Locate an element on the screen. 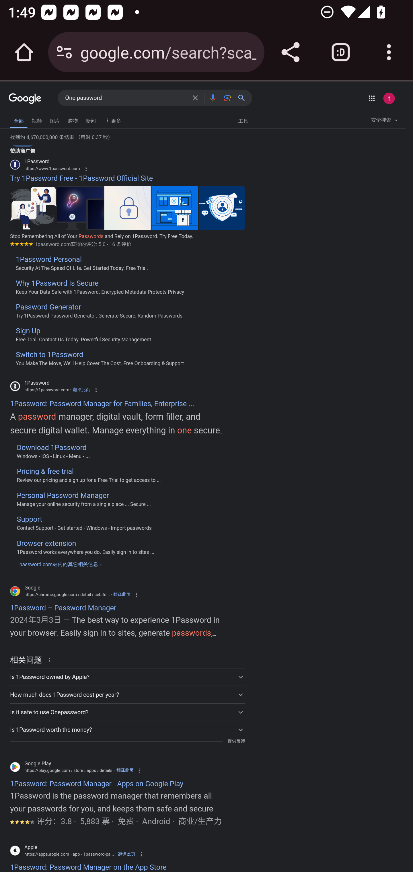 The image size is (413, 872). Customize and control Google Chrome is located at coordinates (389, 52).